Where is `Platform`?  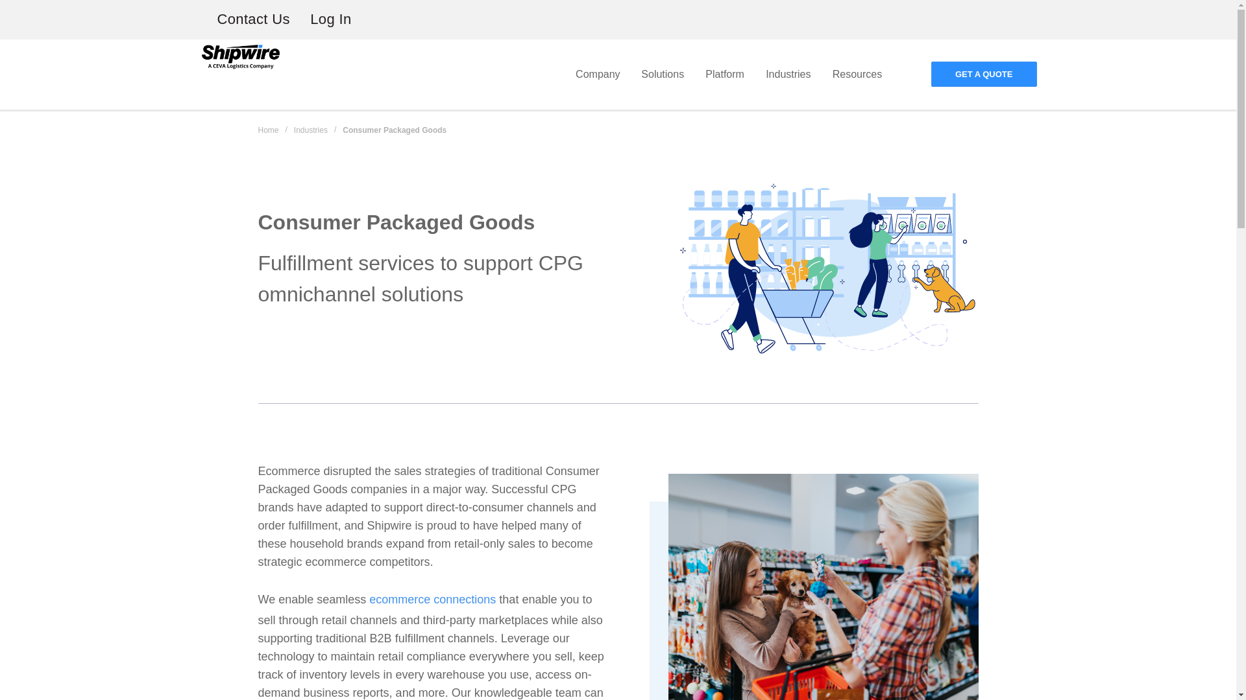
Platform is located at coordinates (725, 74).